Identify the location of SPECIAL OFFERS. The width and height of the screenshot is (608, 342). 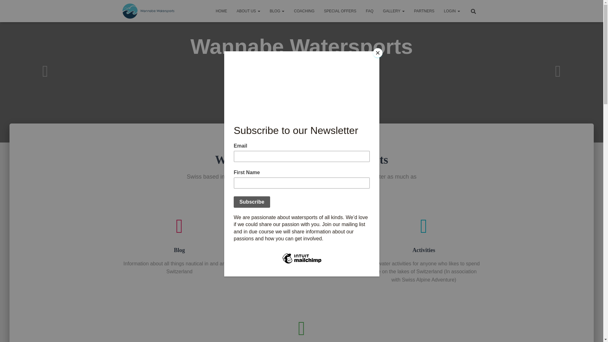
(340, 11).